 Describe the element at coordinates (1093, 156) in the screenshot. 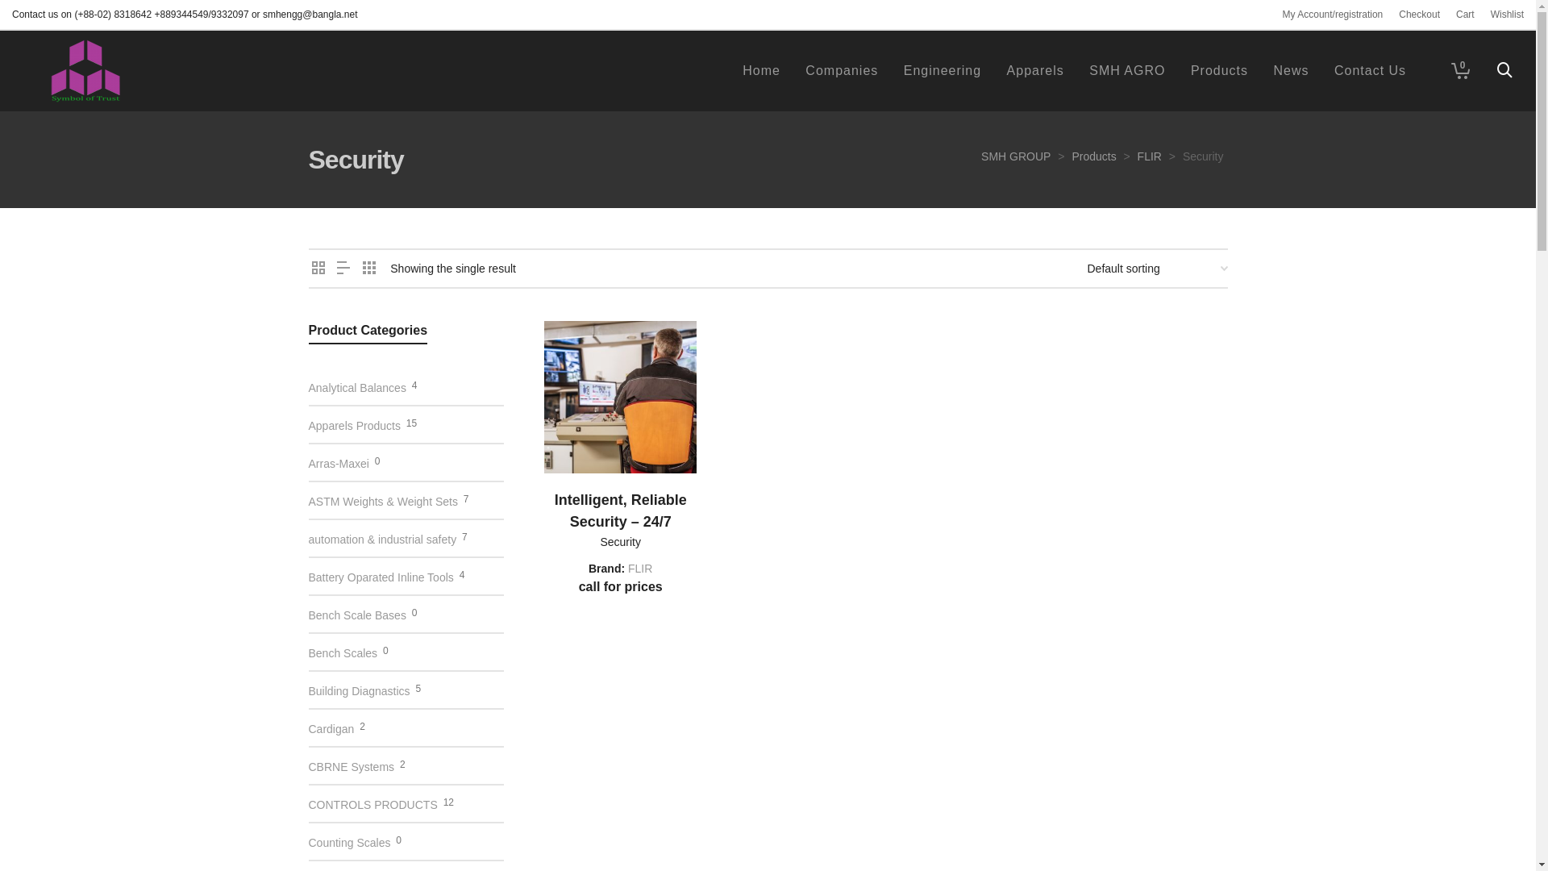

I see `Products` at that location.